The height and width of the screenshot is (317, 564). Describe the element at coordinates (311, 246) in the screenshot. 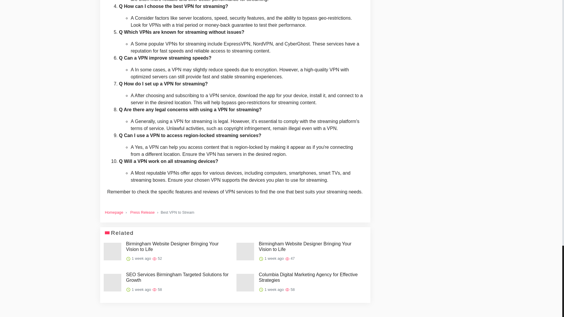

I see `Birmingham Website Designer Bringing Your Vision to Life` at that location.